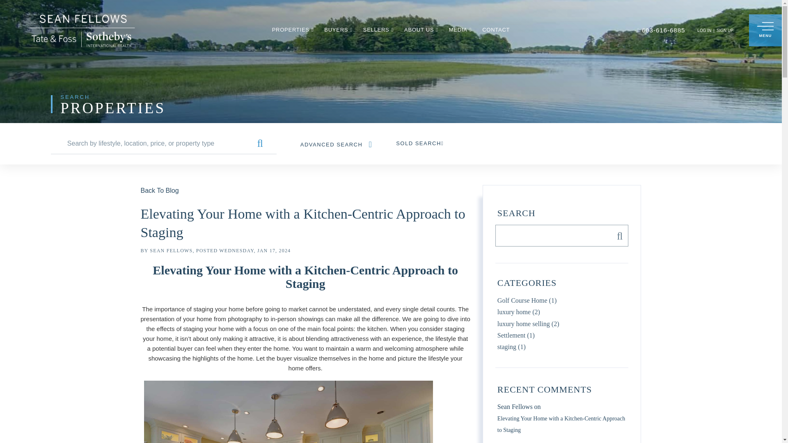 The width and height of the screenshot is (788, 443). Describe the element at coordinates (617, 235) in the screenshot. I see `Search` at that location.